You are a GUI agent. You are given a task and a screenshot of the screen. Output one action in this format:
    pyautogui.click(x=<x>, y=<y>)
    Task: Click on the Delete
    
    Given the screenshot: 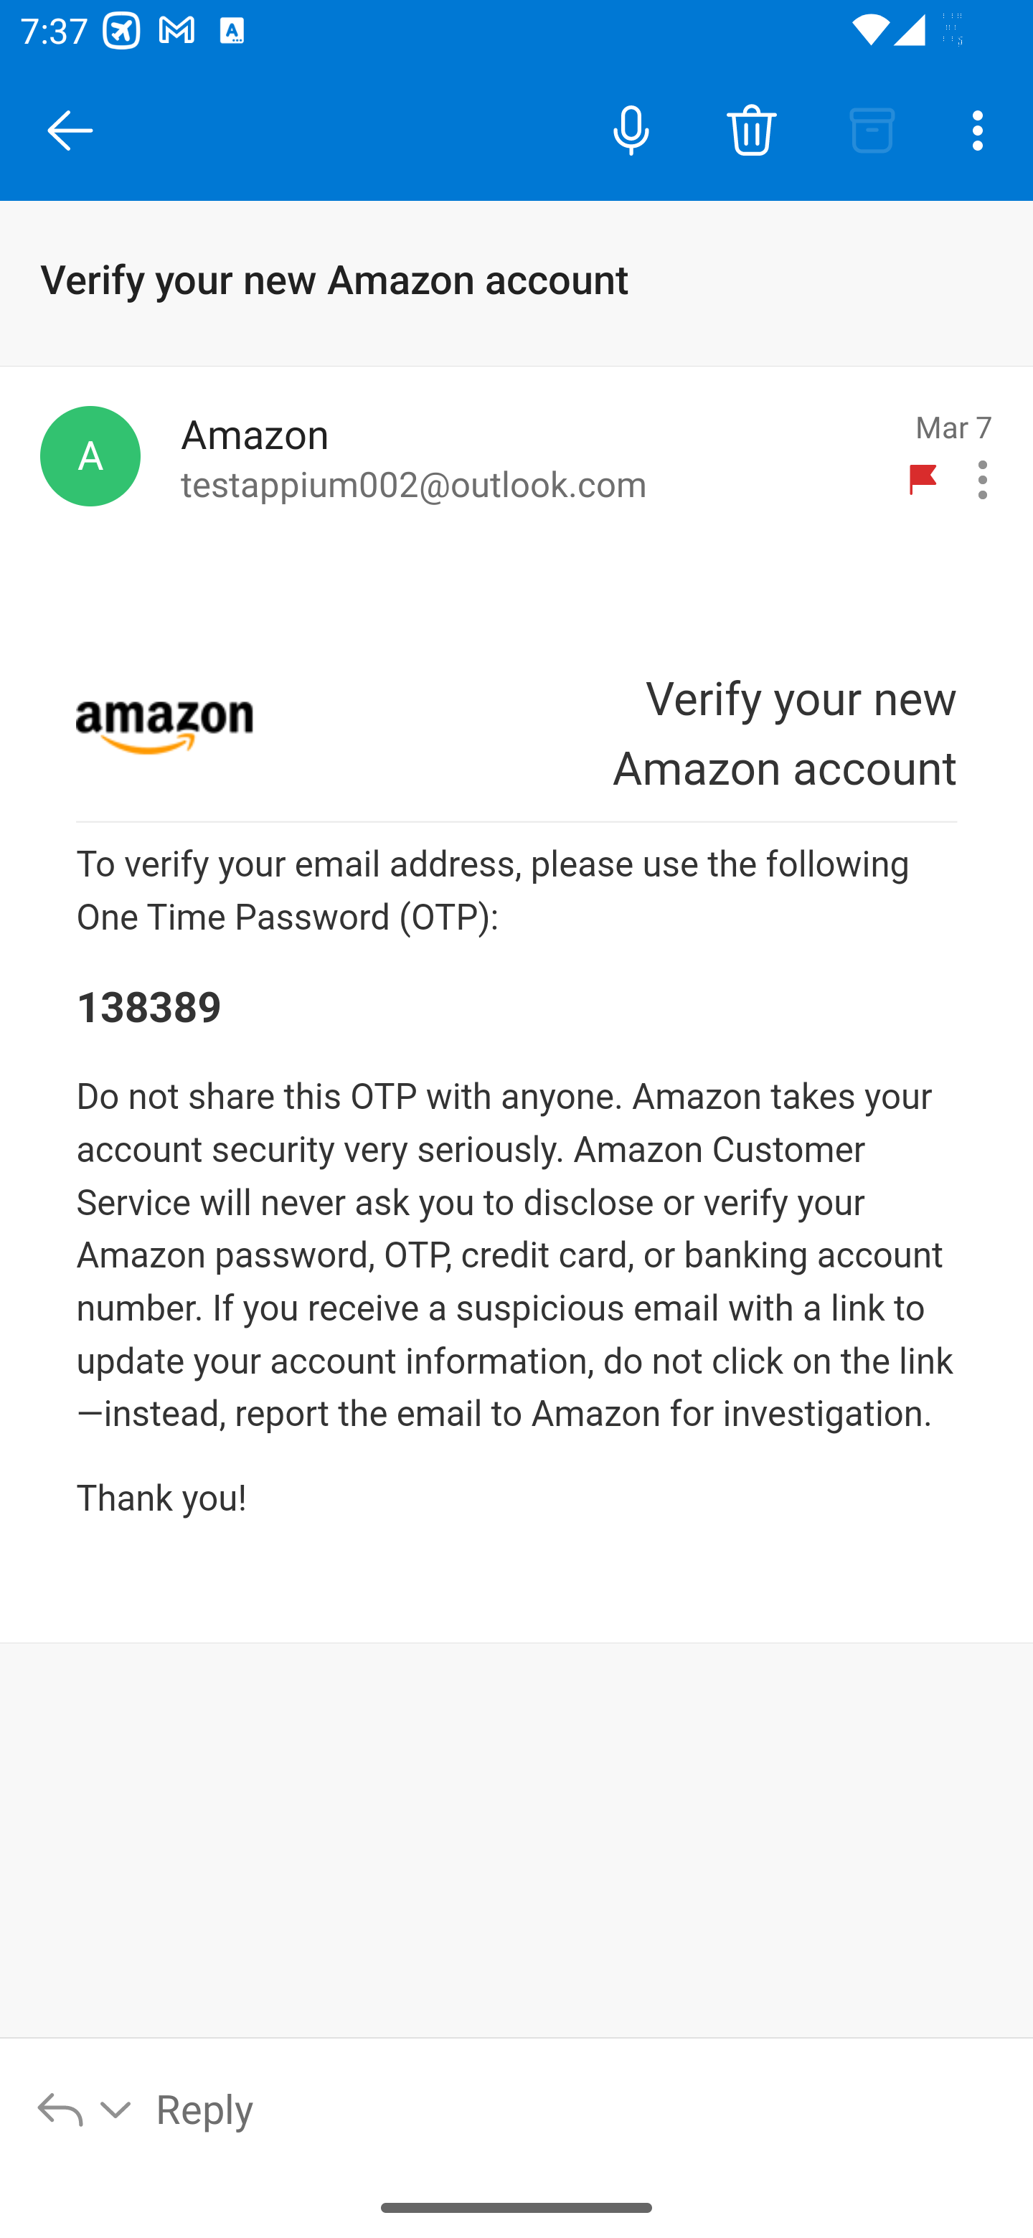 What is the action you would take?
    pyautogui.click(x=751, y=129)
    